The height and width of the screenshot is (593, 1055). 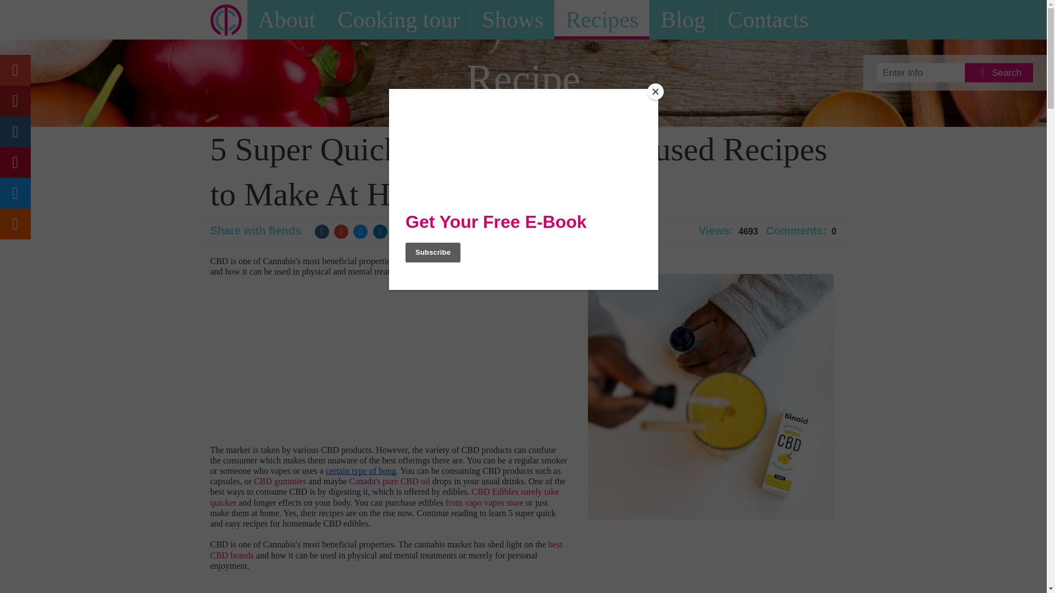 I want to click on Search, so click(x=999, y=72).